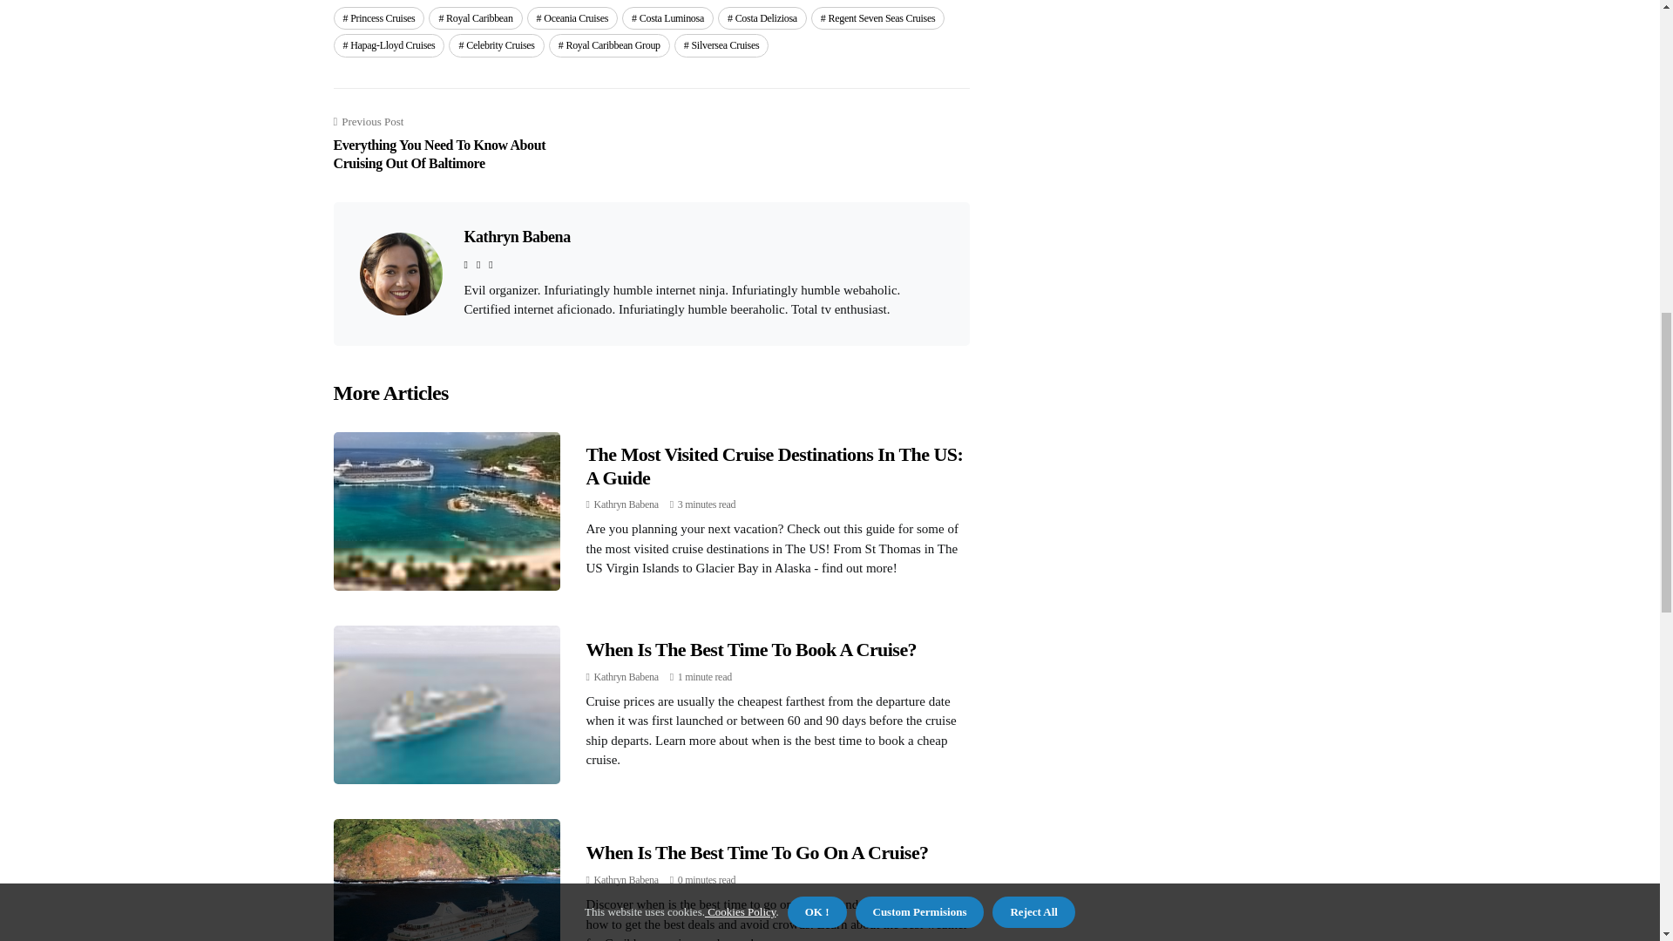 The width and height of the screenshot is (1673, 941). What do you see at coordinates (626, 880) in the screenshot?
I see `Kathryn Babena` at bounding box center [626, 880].